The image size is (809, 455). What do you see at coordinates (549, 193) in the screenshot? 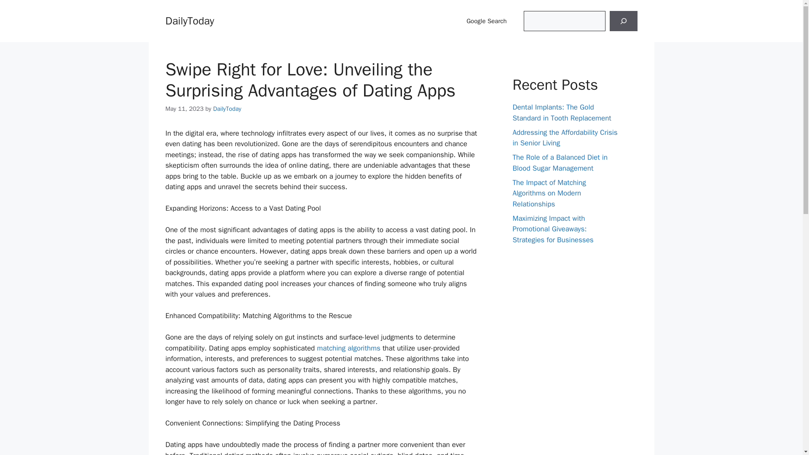
I see `The Impact of Matching Algorithms on Modern Relationships` at bounding box center [549, 193].